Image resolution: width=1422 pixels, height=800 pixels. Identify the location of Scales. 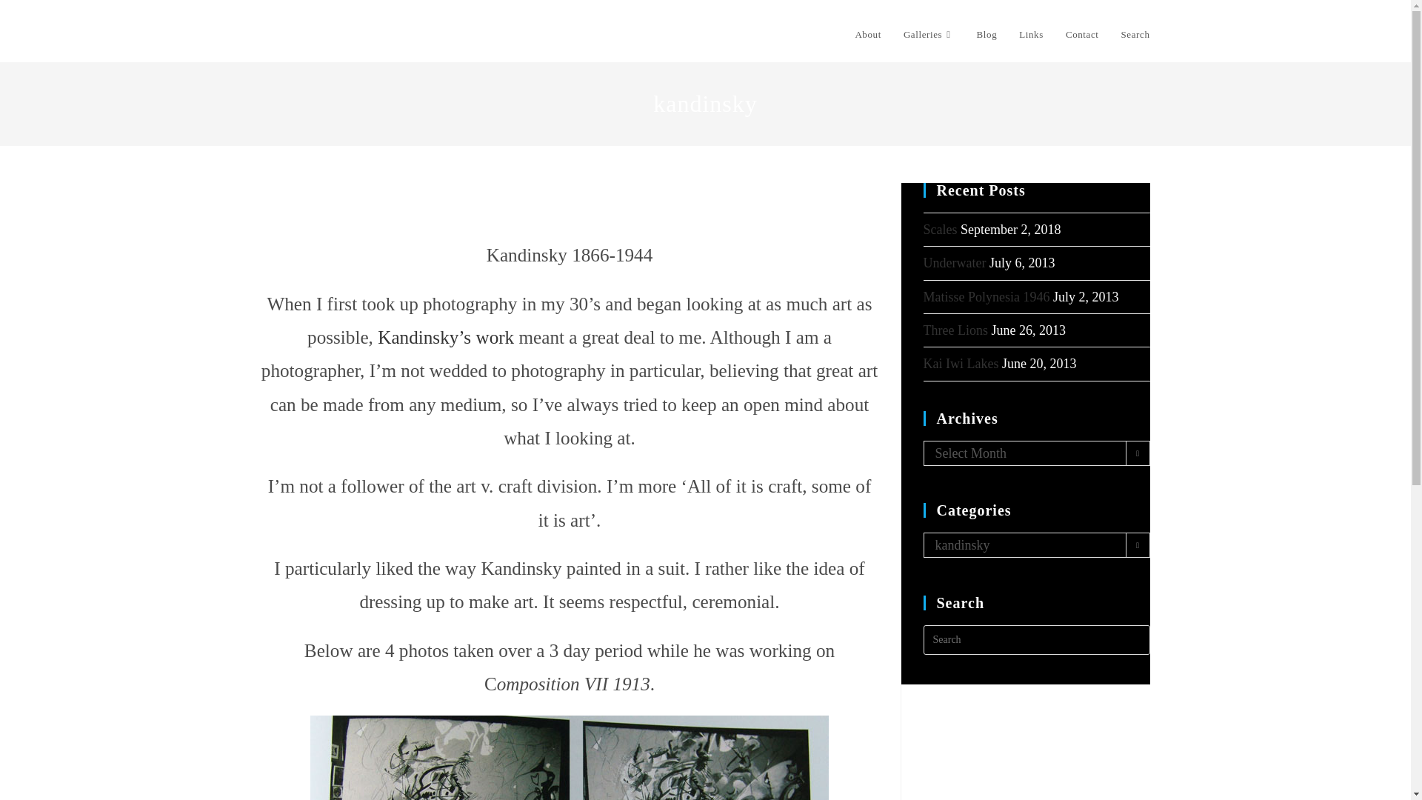
(940, 230).